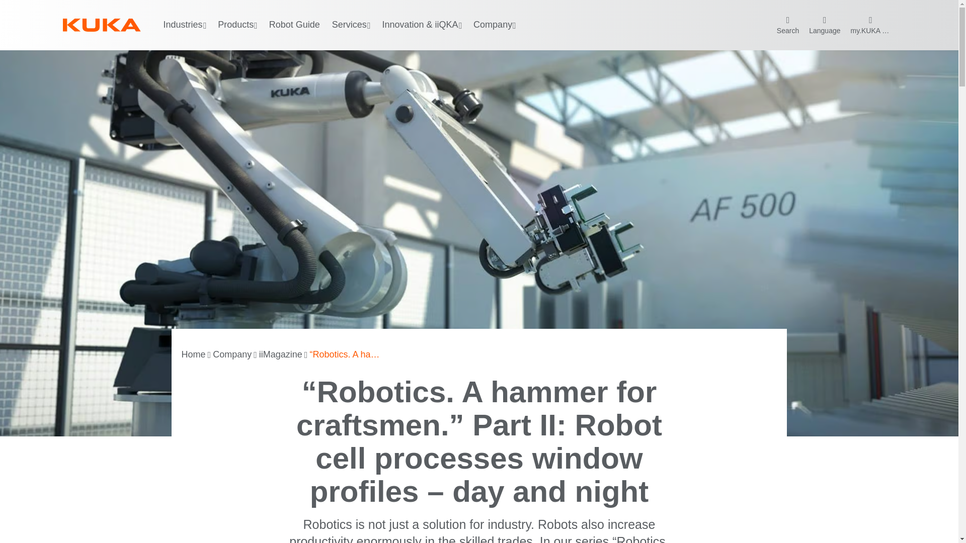  What do you see at coordinates (231, 355) in the screenshot?
I see `Company` at bounding box center [231, 355].